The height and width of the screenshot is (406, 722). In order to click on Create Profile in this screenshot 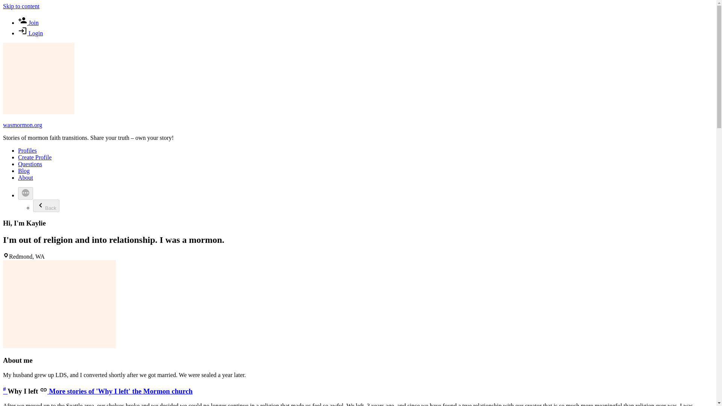, I will do `click(35, 157)`.